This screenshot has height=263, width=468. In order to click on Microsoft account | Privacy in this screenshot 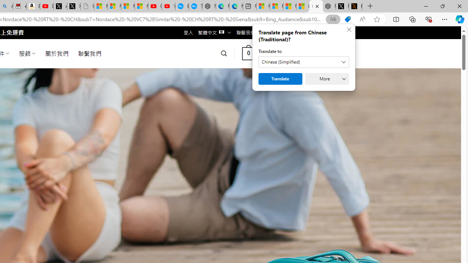, I will do `click(276, 7)`.